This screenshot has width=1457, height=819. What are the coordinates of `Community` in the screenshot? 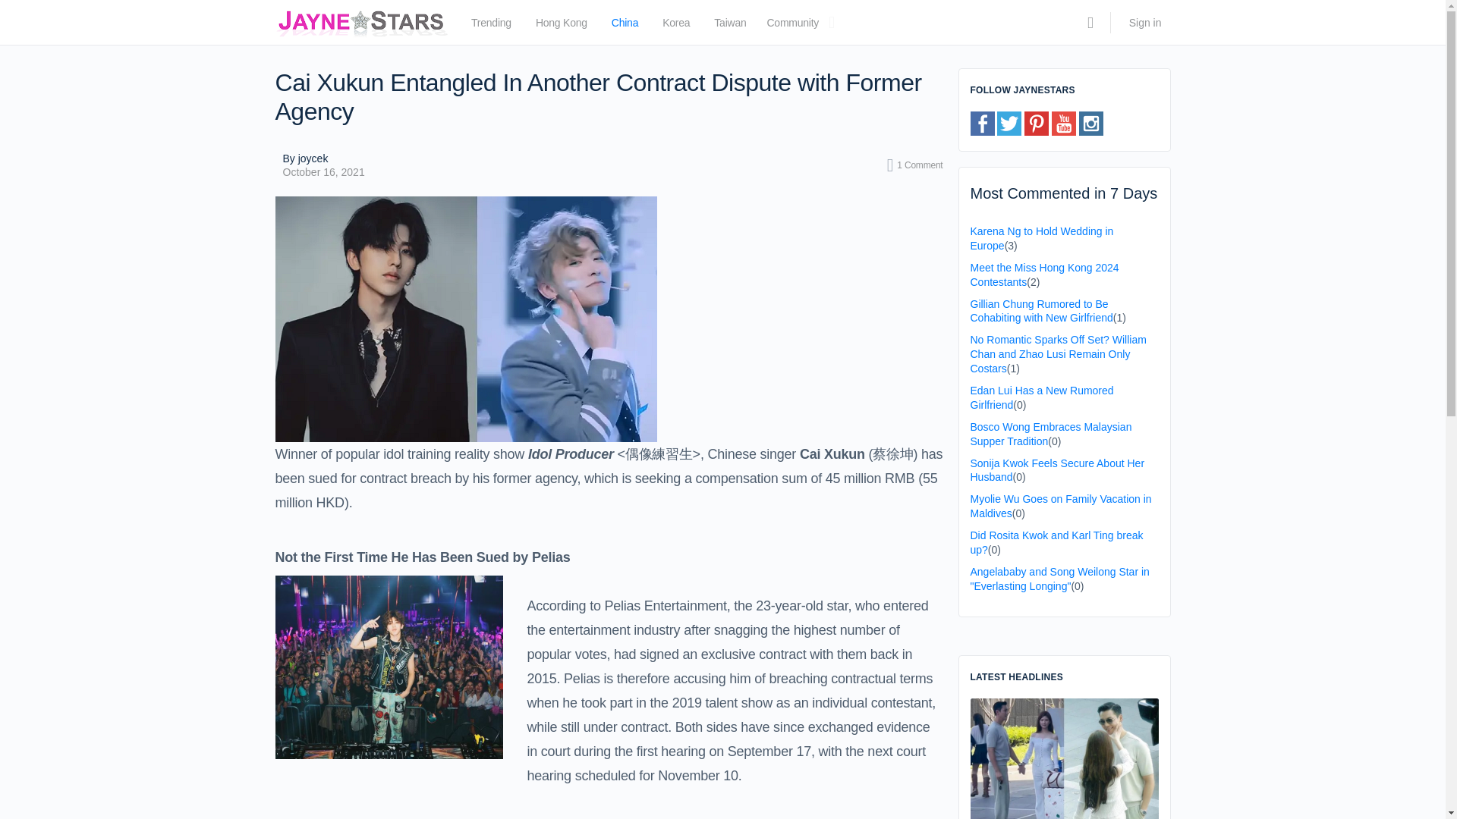 It's located at (792, 26).